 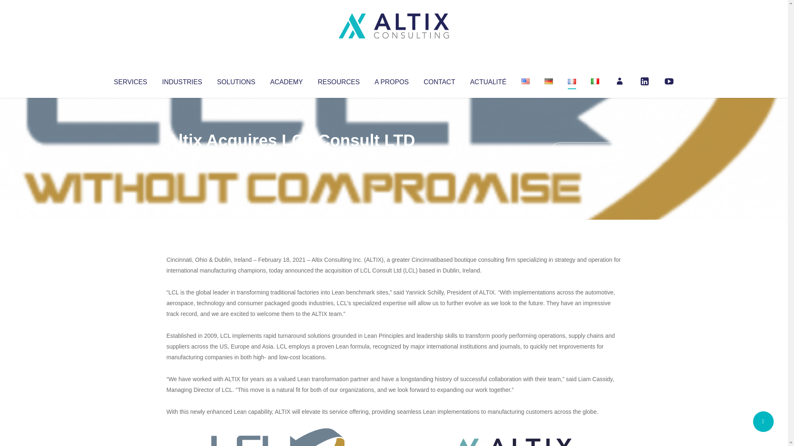 I want to click on A PROPOS, so click(x=392, y=80).